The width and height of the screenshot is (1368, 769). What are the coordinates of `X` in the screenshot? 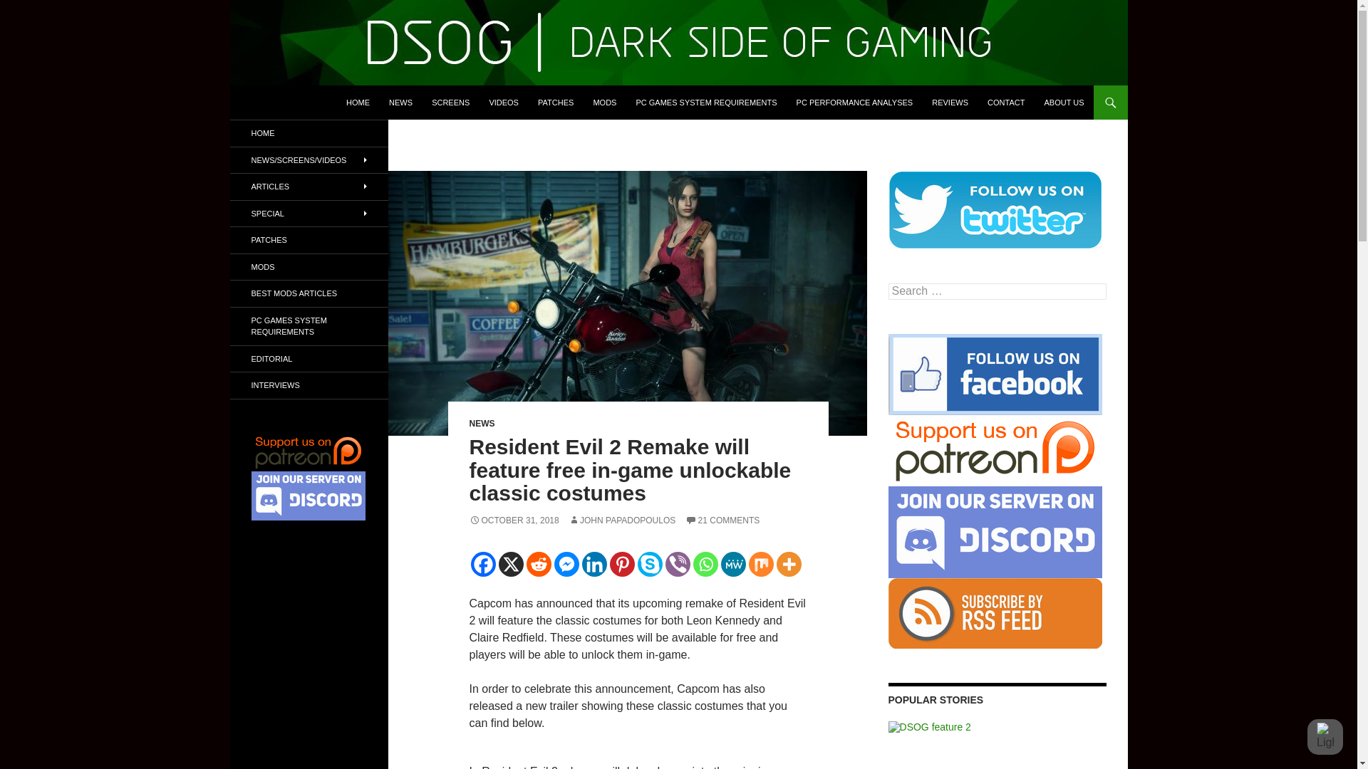 It's located at (512, 564).